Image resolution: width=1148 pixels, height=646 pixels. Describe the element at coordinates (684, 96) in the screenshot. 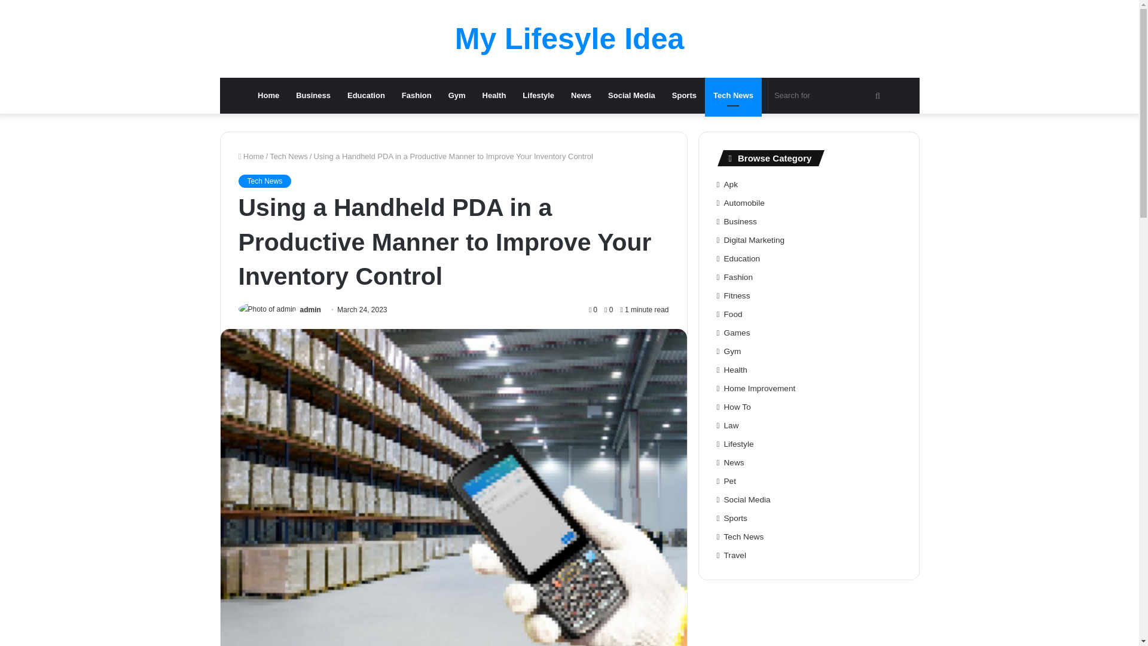

I see `Sports` at that location.